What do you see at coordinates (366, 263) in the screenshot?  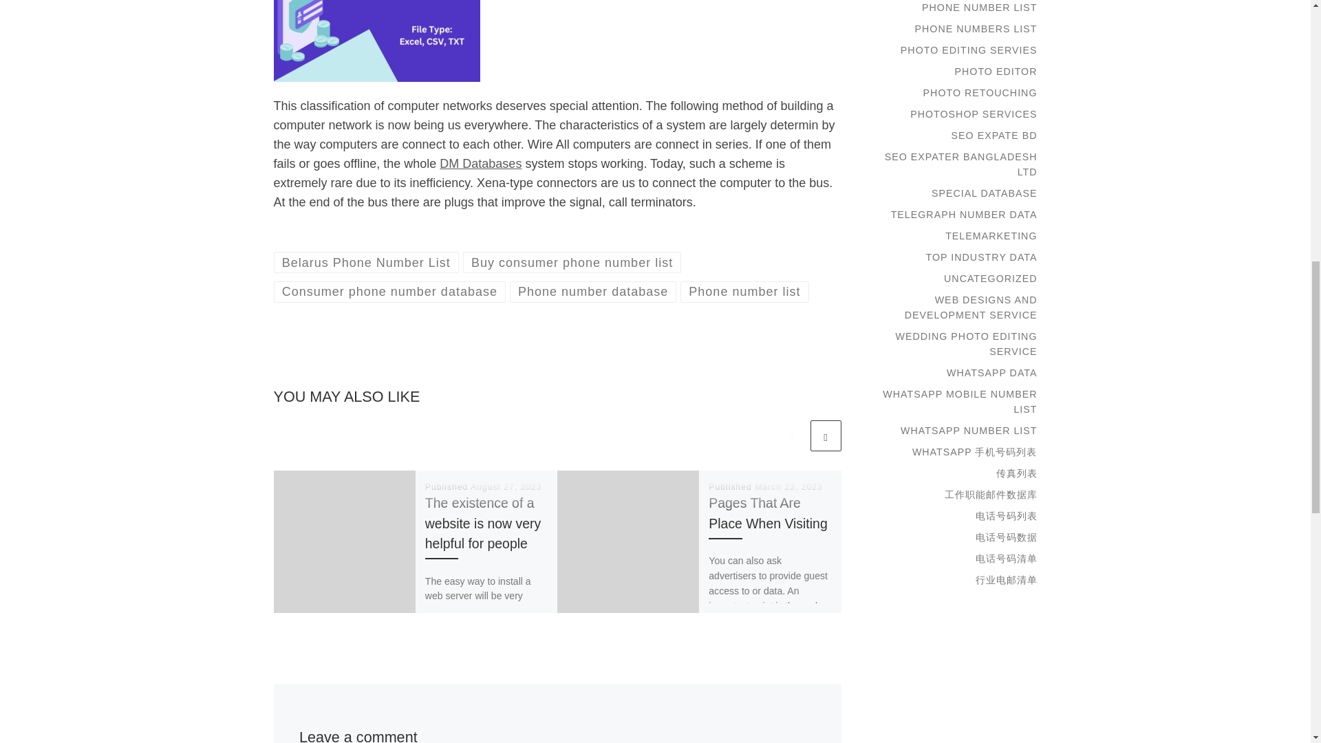 I see `View all posts in Belarus Phone Number List` at bounding box center [366, 263].